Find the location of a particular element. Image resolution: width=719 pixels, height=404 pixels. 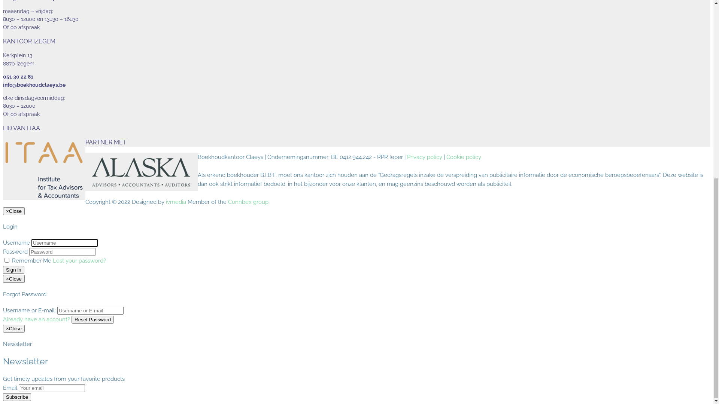

WIJZIGING IN ONZE KANTOORUREN is located at coordinates (77, 232).